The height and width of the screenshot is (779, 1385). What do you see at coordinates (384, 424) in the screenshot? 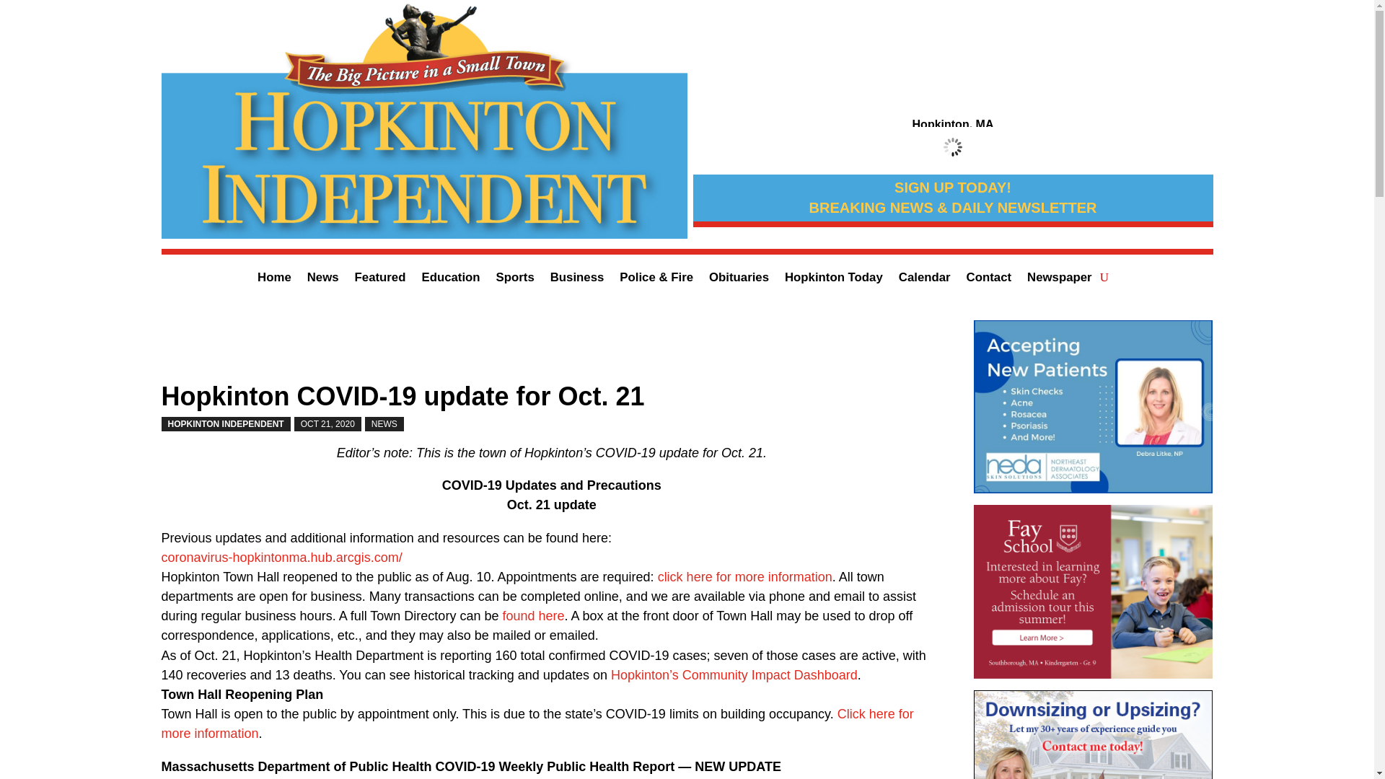
I see `NEWS` at bounding box center [384, 424].